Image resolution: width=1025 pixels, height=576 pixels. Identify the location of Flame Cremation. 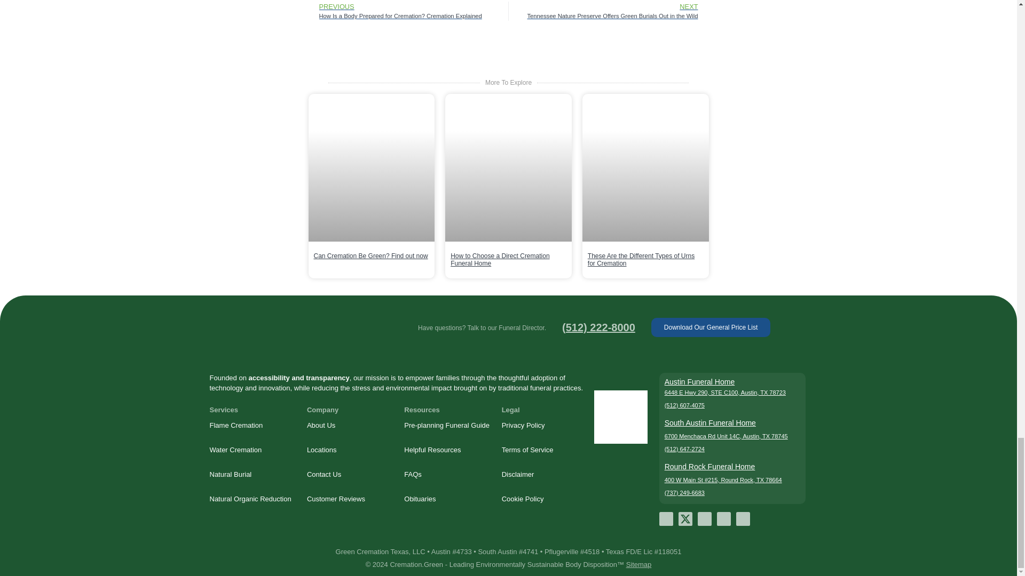
(252, 426).